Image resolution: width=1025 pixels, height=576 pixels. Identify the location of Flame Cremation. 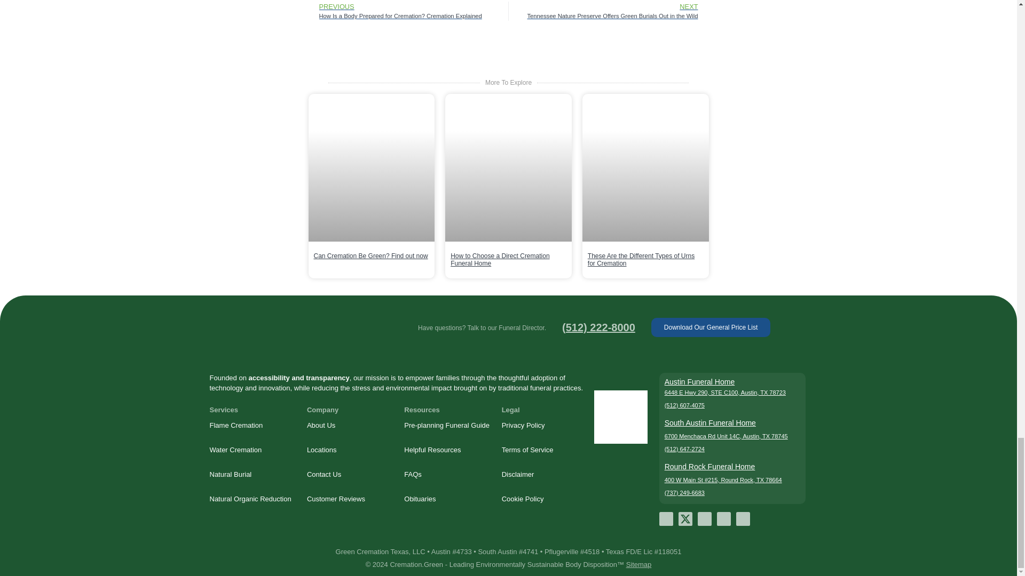
(252, 426).